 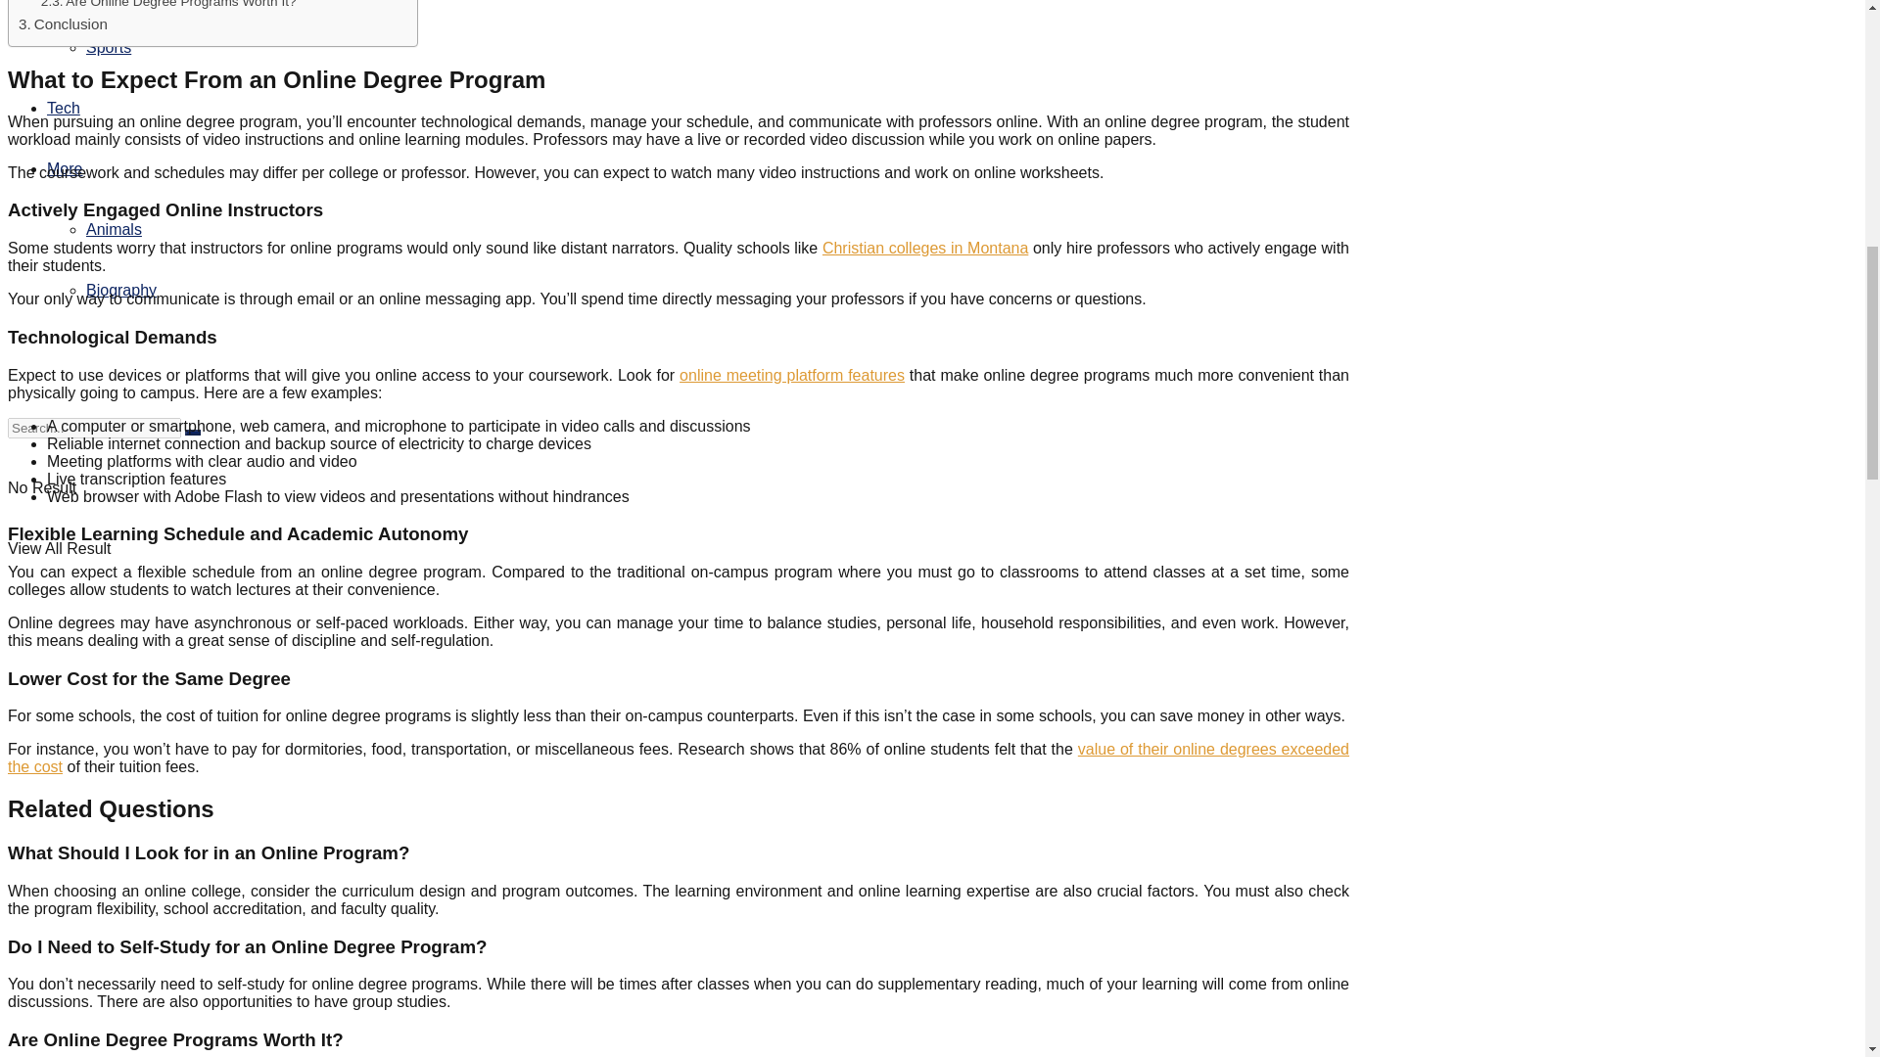 I want to click on More, so click(x=65, y=168).